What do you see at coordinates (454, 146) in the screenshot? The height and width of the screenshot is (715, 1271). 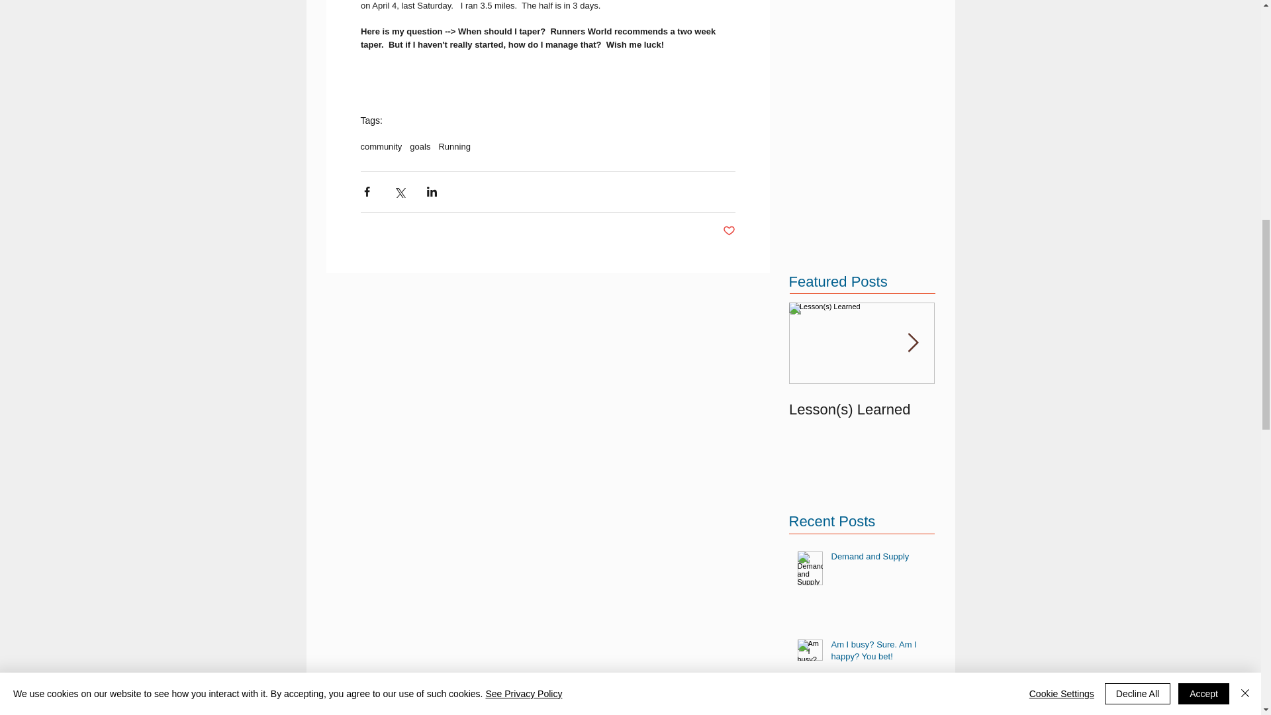 I see `Running` at bounding box center [454, 146].